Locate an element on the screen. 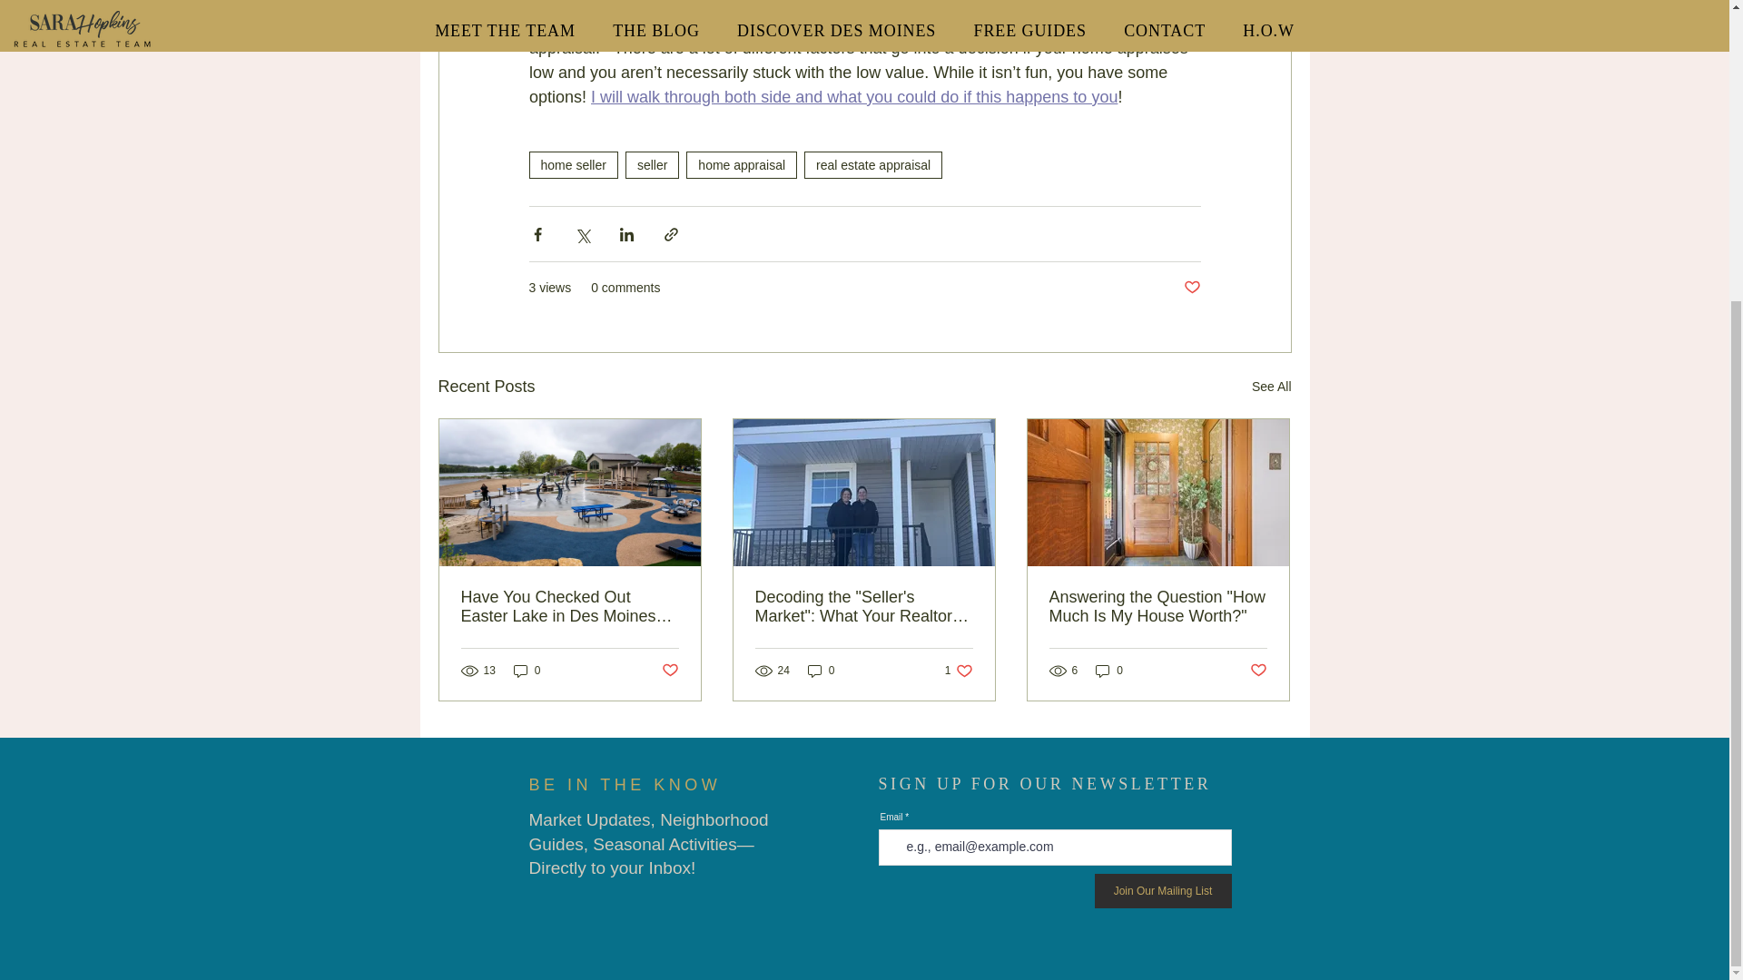 The width and height of the screenshot is (1743, 980). home seller is located at coordinates (1157, 607).